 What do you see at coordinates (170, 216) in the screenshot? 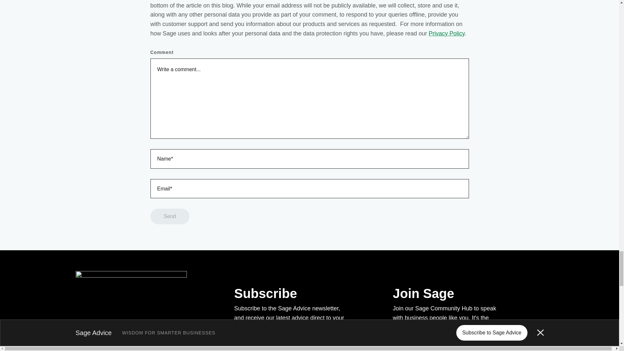
I see `Send` at bounding box center [170, 216].